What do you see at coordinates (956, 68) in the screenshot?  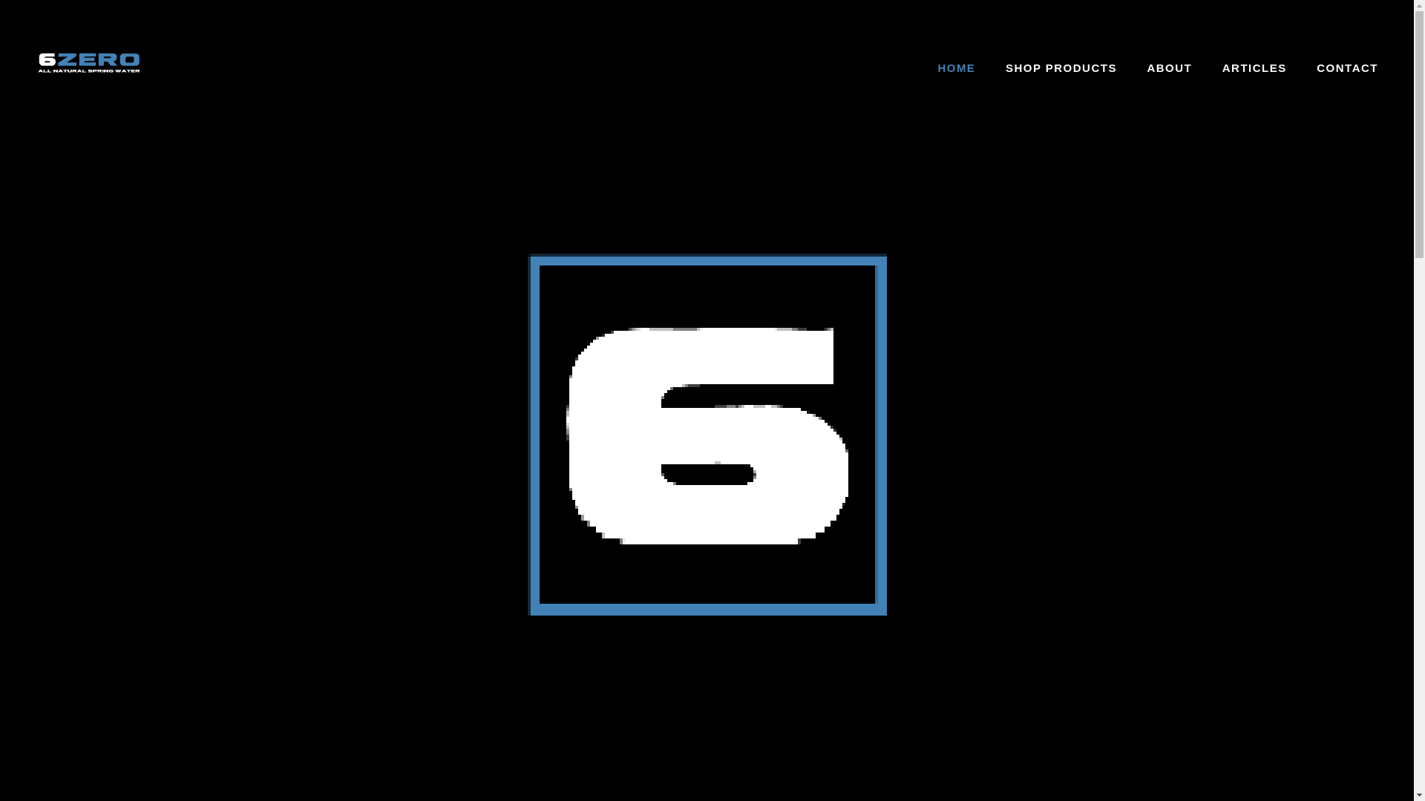 I see `HOME` at bounding box center [956, 68].